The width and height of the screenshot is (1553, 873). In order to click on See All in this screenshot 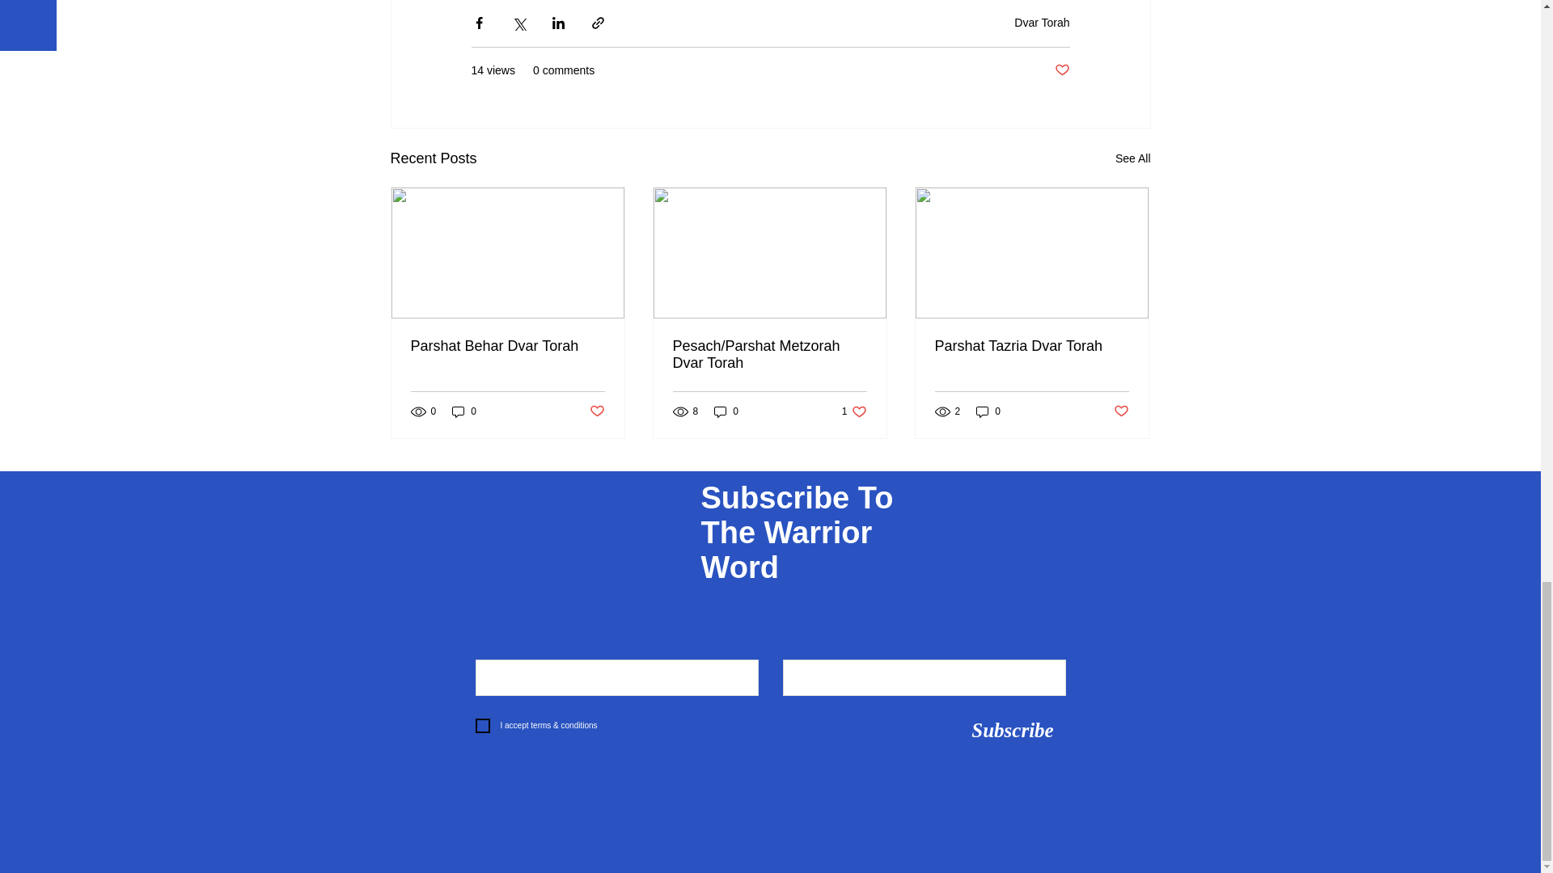, I will do `click(1132, 158)`.